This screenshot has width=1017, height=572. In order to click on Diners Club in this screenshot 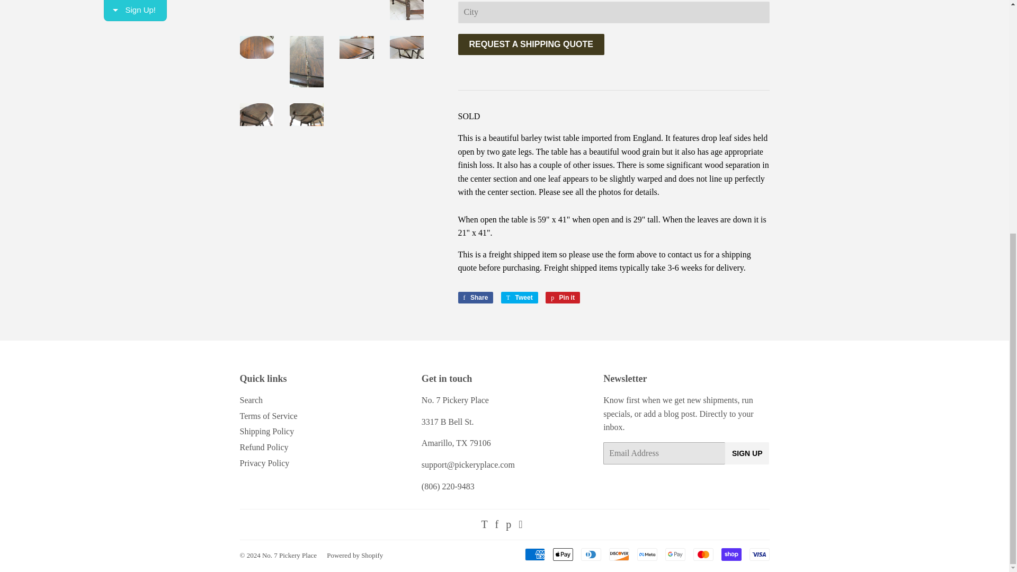, I will do `click(591, 554)`.